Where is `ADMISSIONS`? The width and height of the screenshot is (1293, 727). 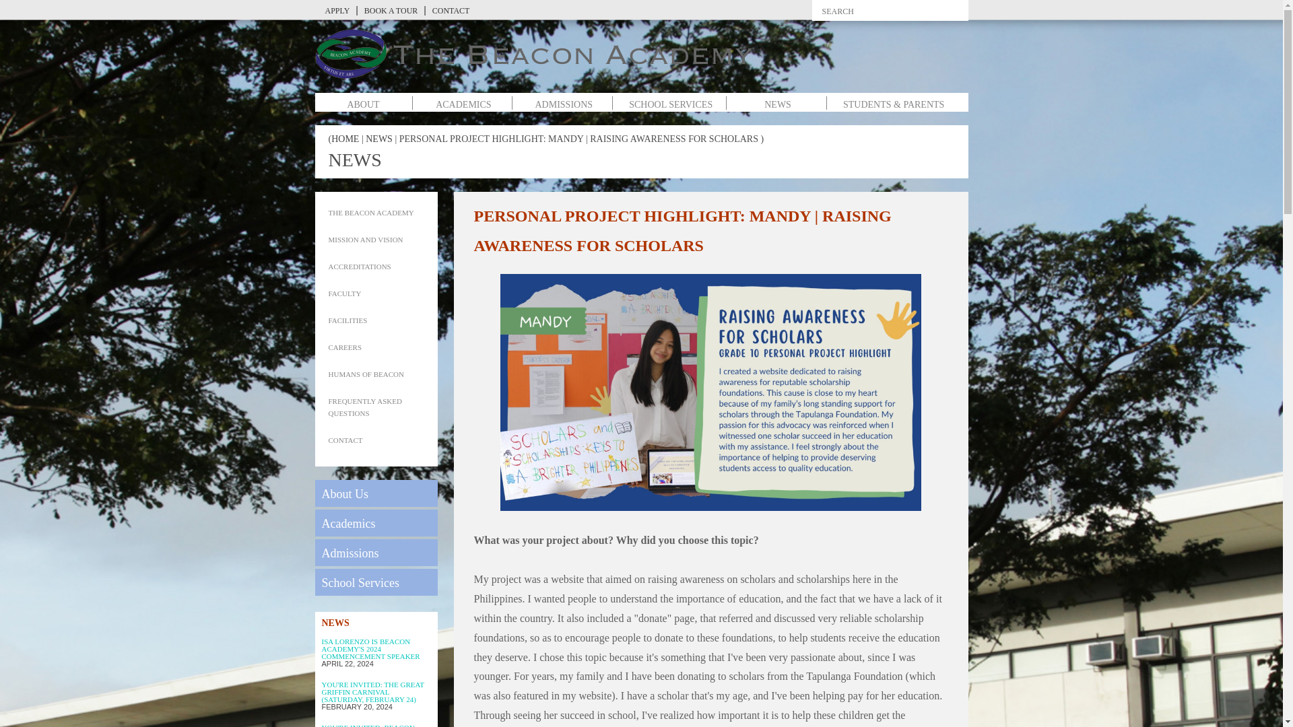 ADMISSIONS is located at coordinates (563, 104).